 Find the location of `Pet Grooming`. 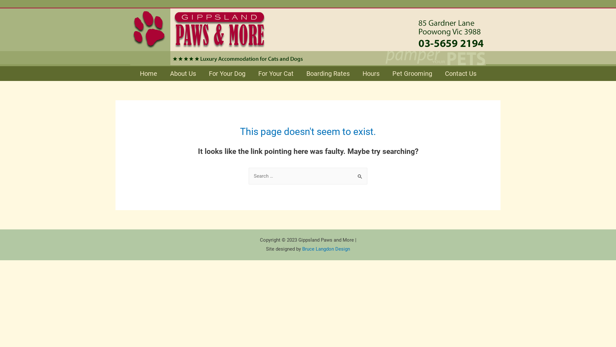

Pet Grooming is located at coordinates (412, 74).